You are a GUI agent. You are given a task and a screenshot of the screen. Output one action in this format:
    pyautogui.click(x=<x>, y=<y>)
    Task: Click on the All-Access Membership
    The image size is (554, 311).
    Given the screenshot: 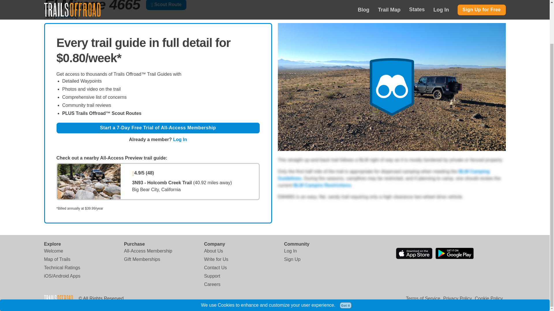 What is the action you would take?
    pyautogui.click(x=148, y=251)
    